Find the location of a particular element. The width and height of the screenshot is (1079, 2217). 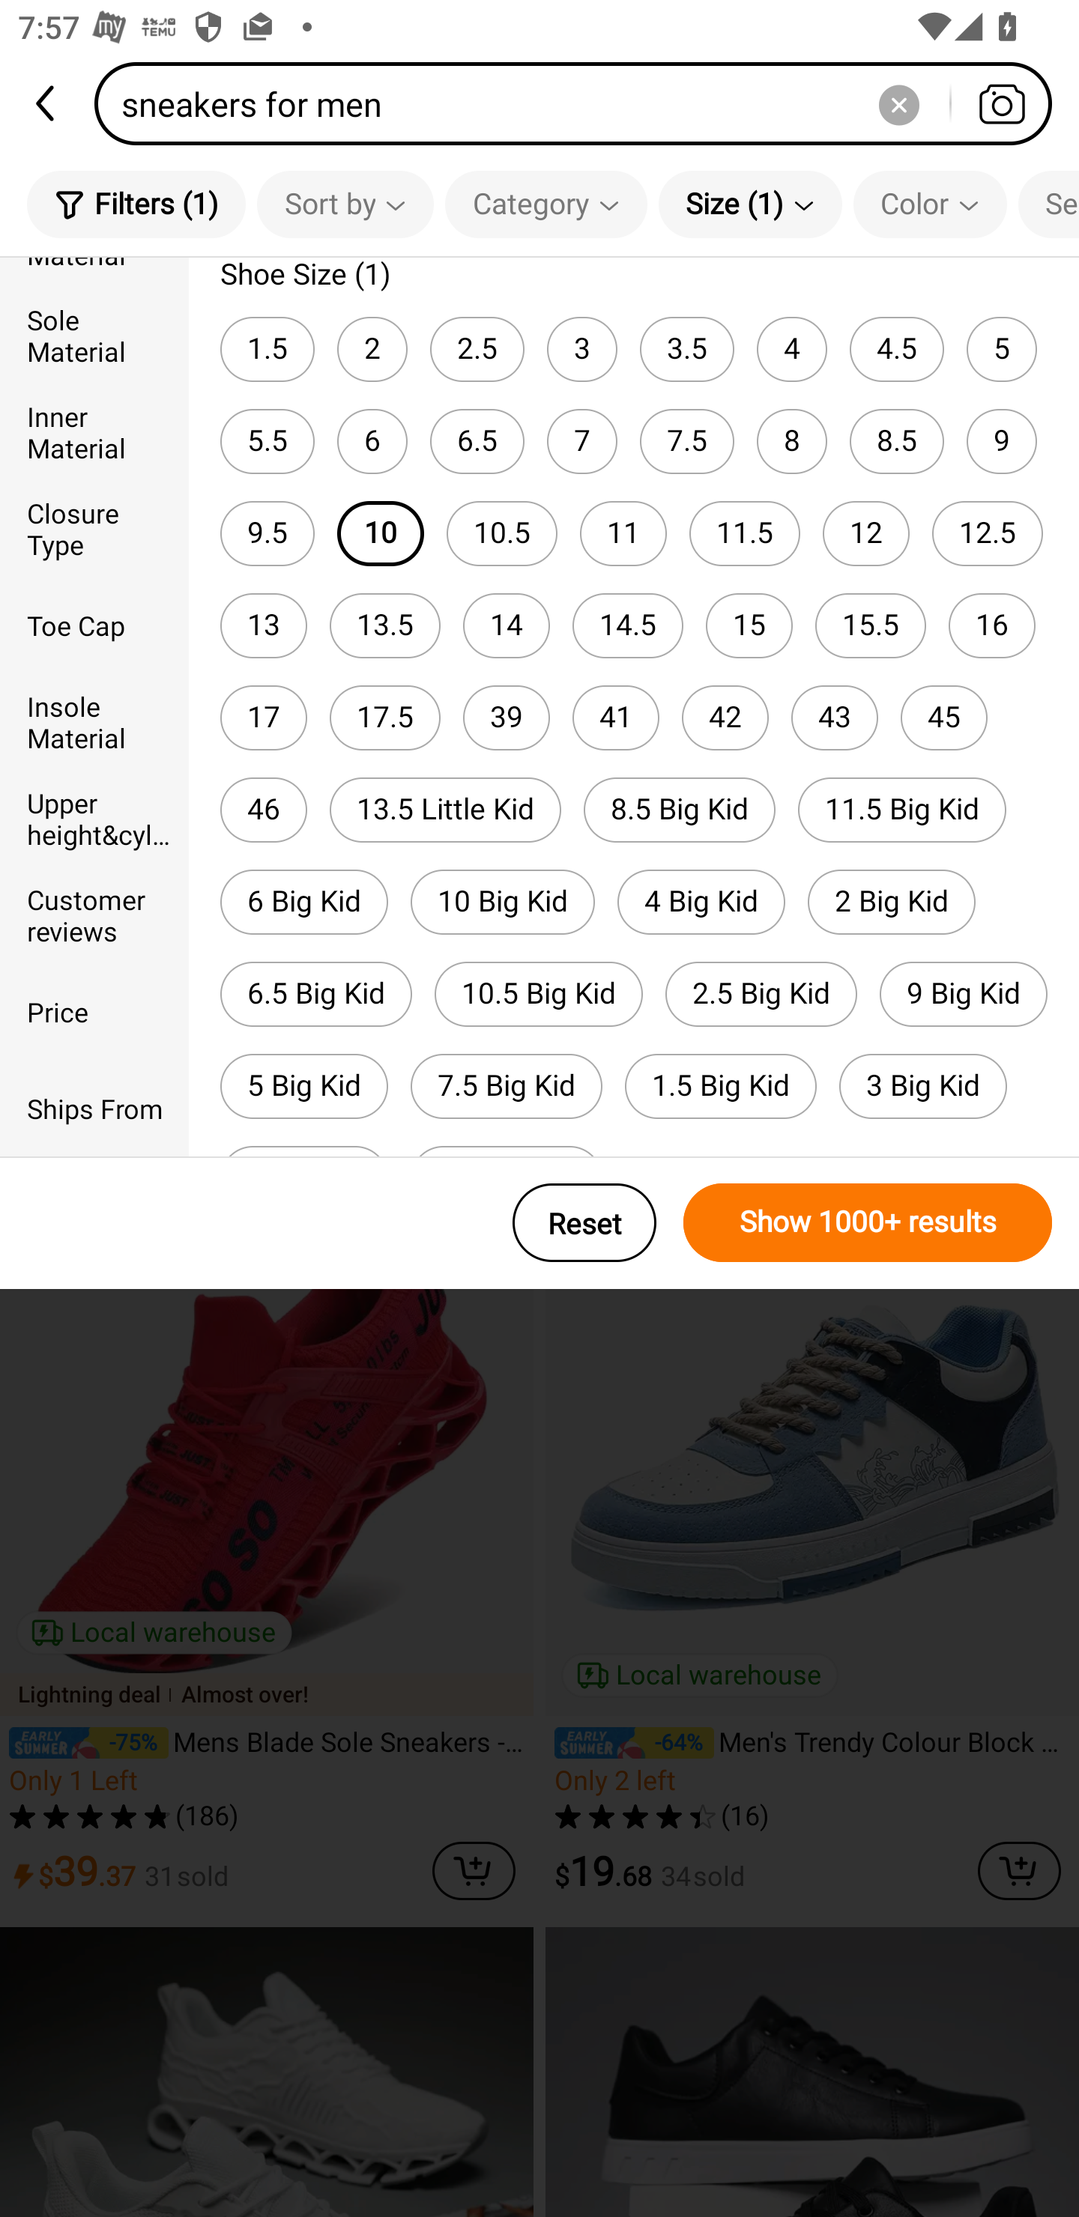

Customer reviews is located at coordinates (94, 914).